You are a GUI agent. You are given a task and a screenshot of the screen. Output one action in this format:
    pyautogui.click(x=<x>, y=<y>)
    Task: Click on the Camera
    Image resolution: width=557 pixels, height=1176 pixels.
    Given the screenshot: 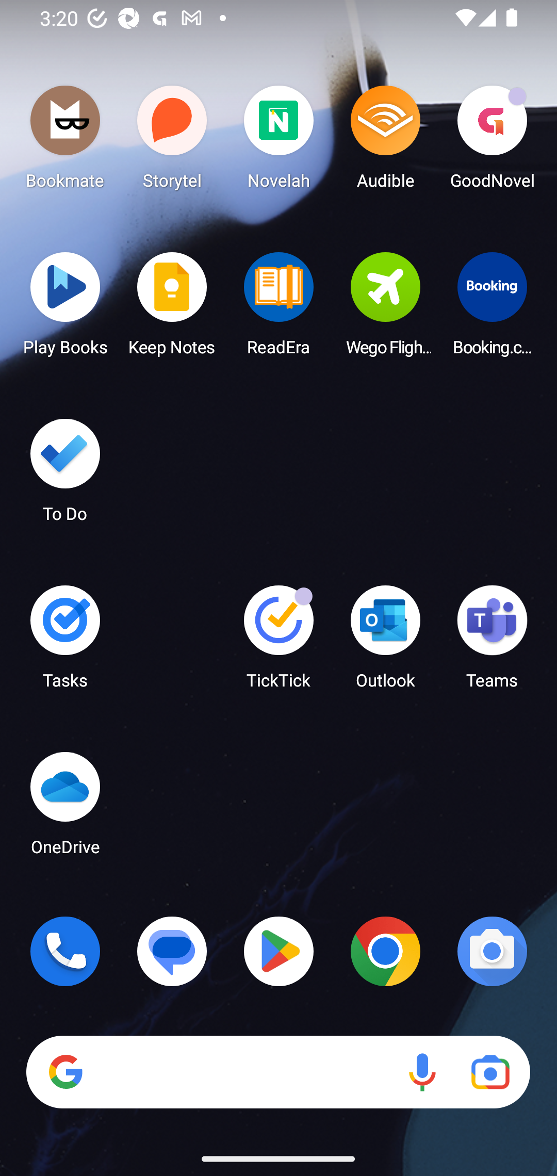 What is the action you would take?
    pyautogui.click(x=492, y=951)
    